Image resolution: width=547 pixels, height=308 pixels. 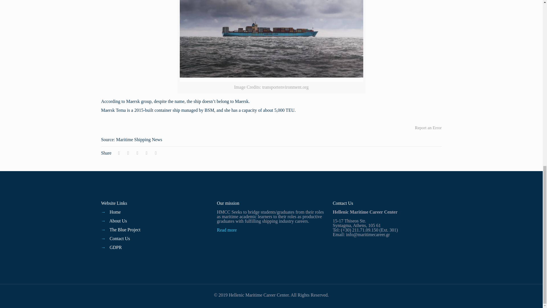 What do you see at coordinates (120, 238) in the screenshot?
I see `Contact Us` at bounding box center [120, 238].